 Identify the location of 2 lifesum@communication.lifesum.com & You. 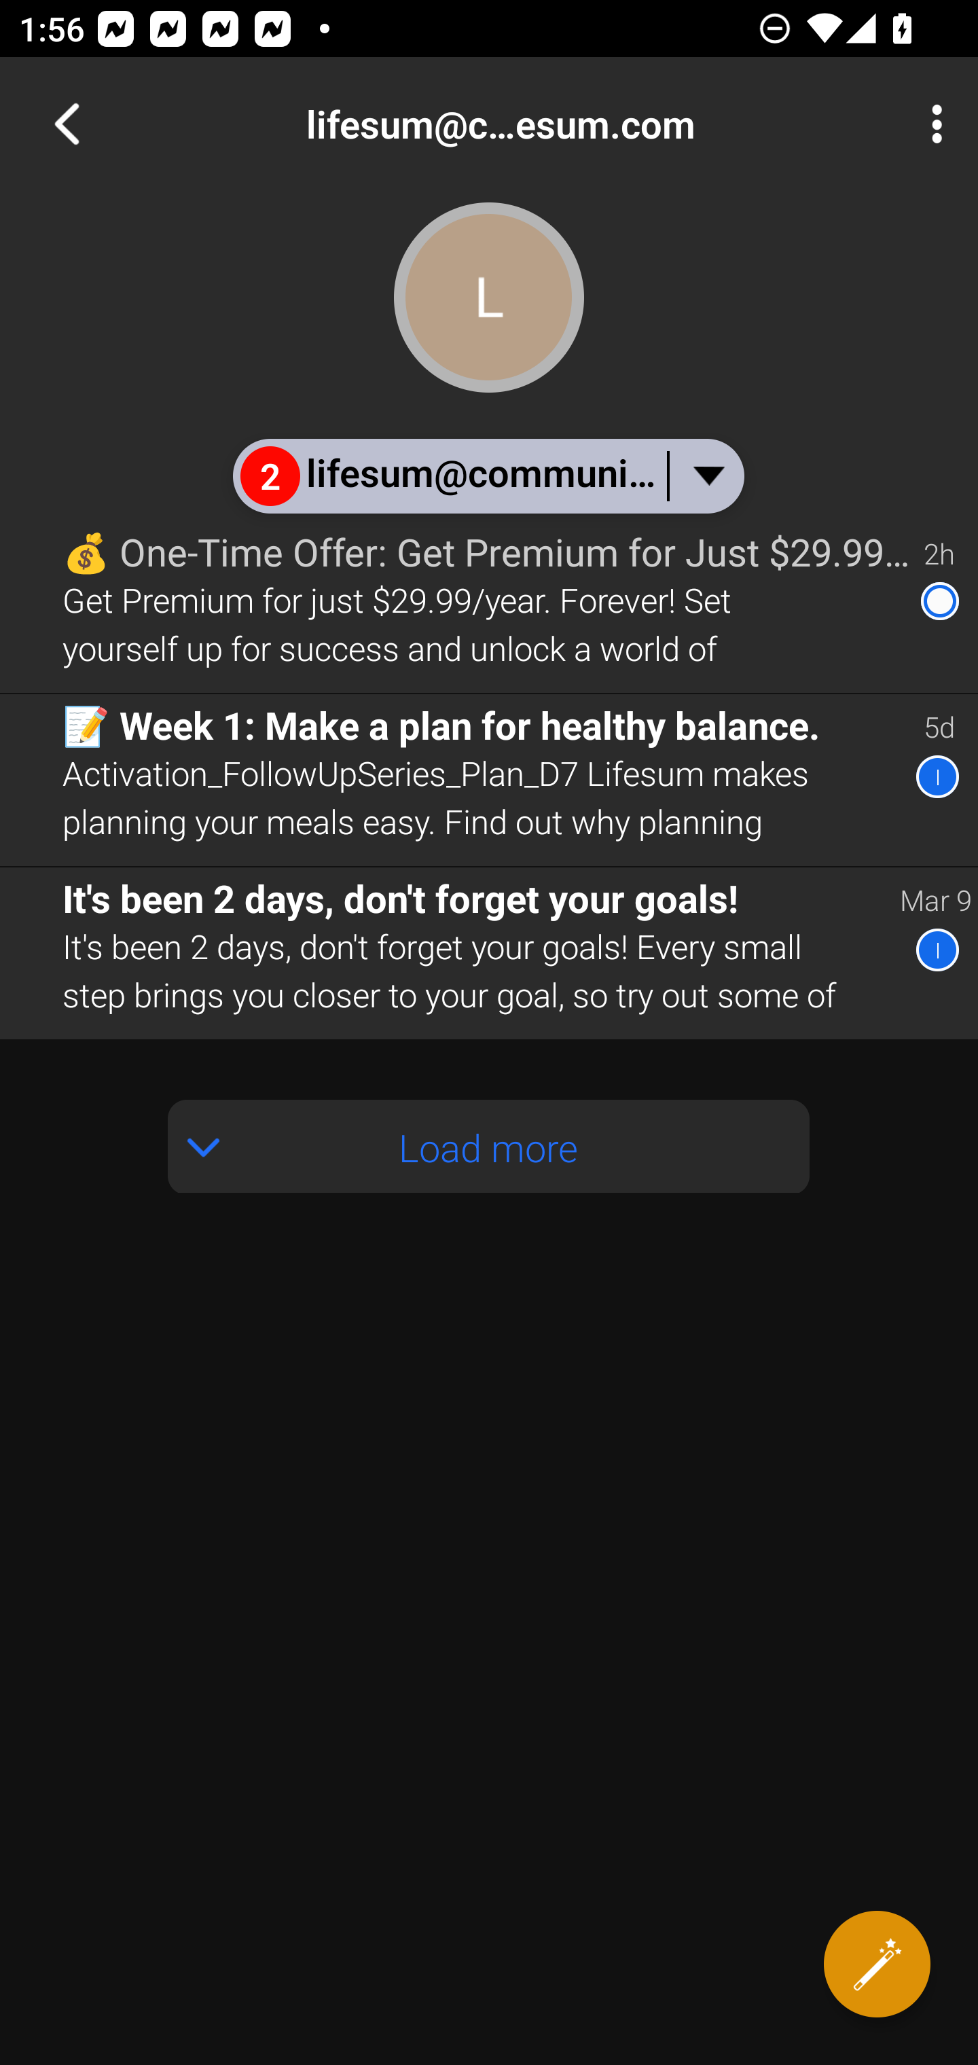
(488, 475).